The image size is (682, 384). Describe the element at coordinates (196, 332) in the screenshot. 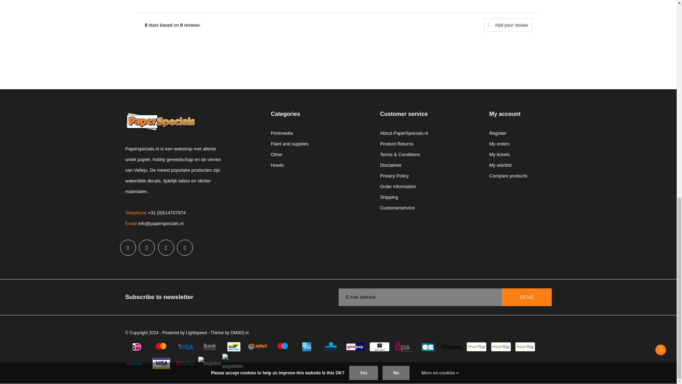

I see `Lightspeed` at that location.